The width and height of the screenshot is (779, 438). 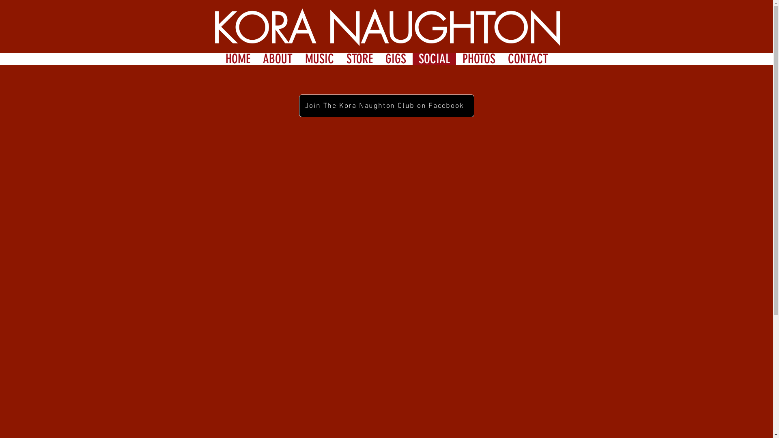 What do you see at coordinates (319, 59) in the screenshot?
I see `MUSIC` at bounding box center [319, 59].